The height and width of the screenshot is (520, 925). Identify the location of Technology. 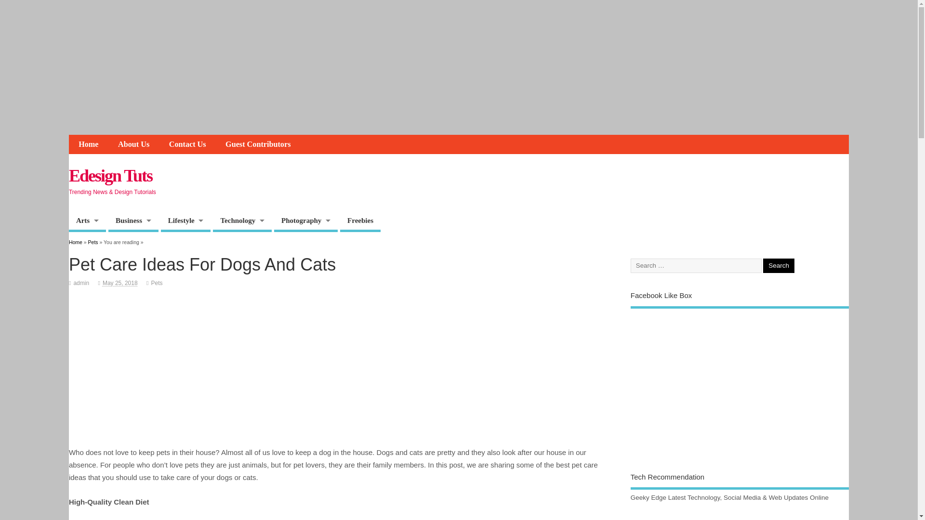
(242, 221).